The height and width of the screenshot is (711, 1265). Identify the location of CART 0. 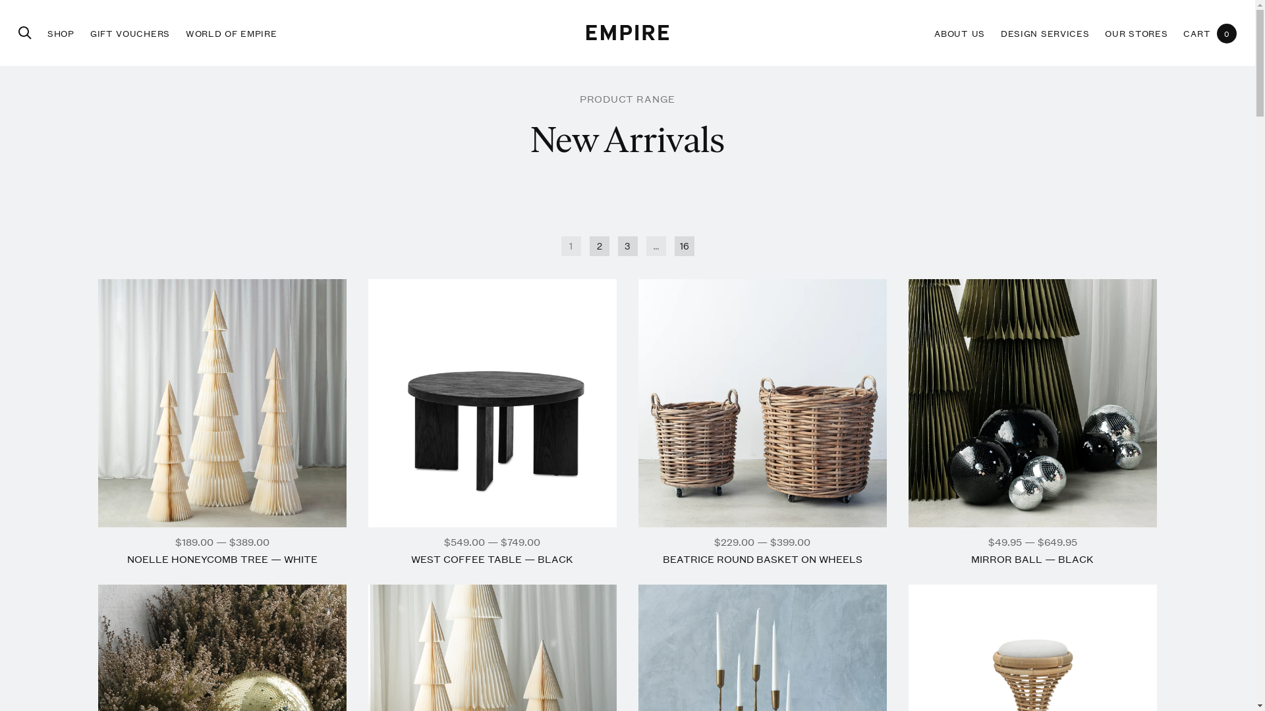
(1210, 33).